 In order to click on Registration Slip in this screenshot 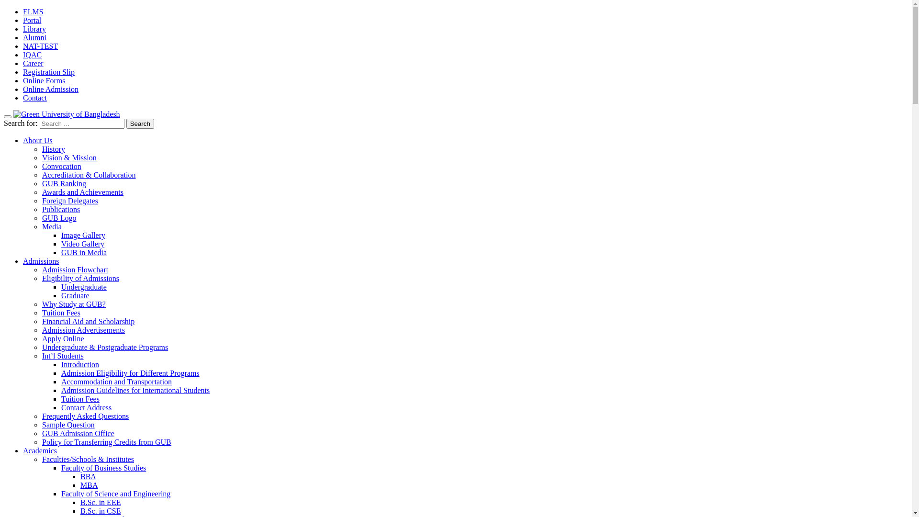, I will do `click(49, 72)`.